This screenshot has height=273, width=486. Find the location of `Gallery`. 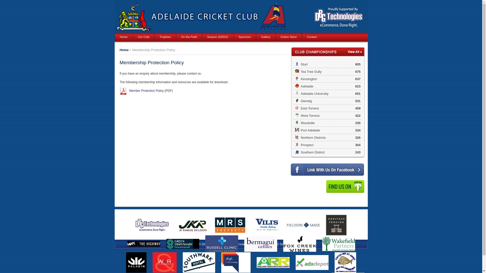

Gallery is located at coordinates (266, 37).